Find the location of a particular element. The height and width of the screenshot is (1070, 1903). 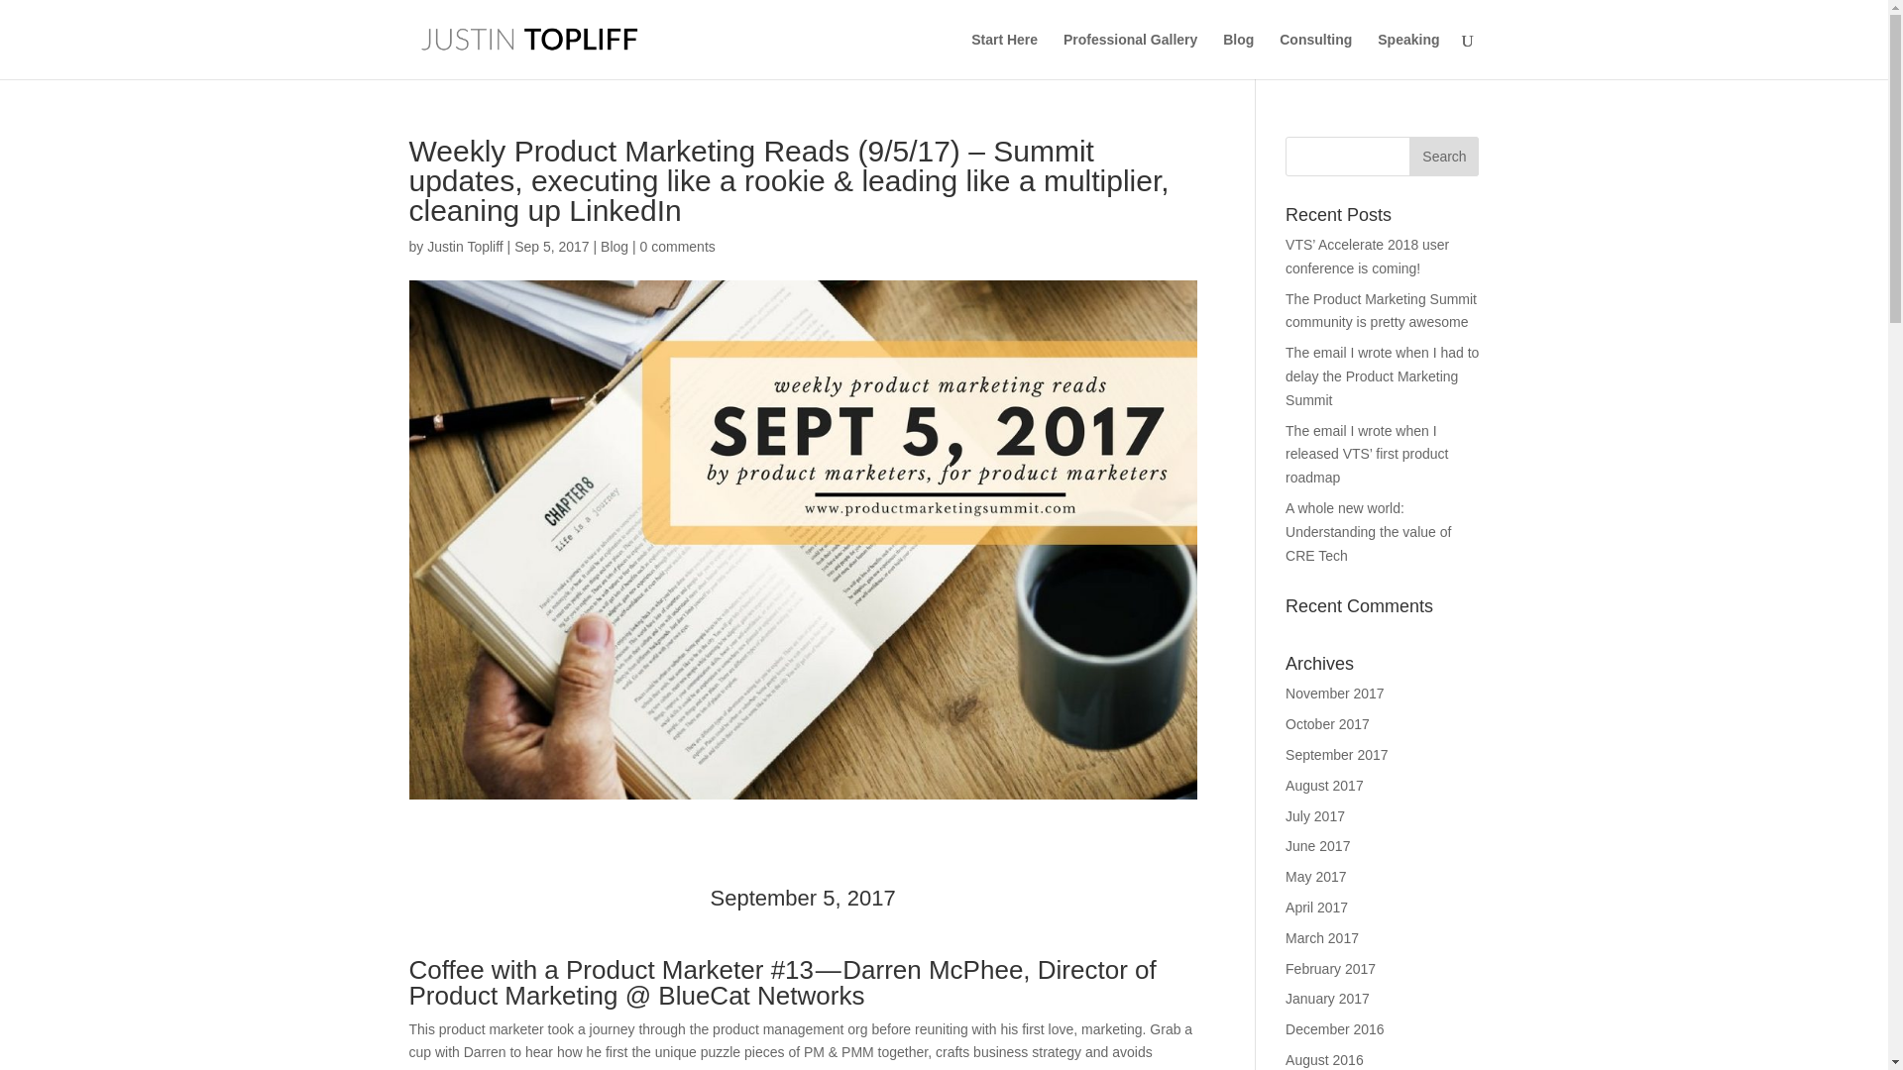

October 2017 is located at coordinates (1328, 723).